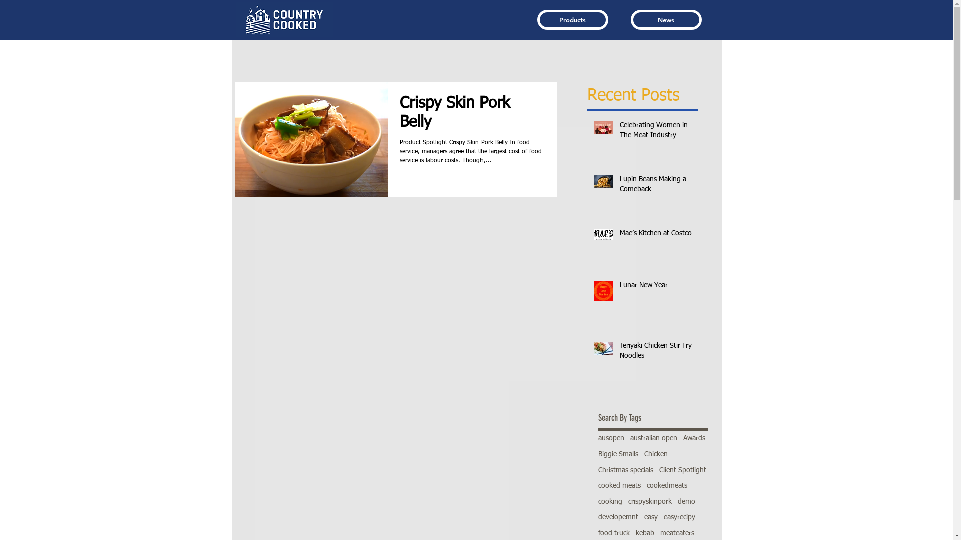 This screenshot has height=540, width=961. I want to click on cooking, so click(610, 502).